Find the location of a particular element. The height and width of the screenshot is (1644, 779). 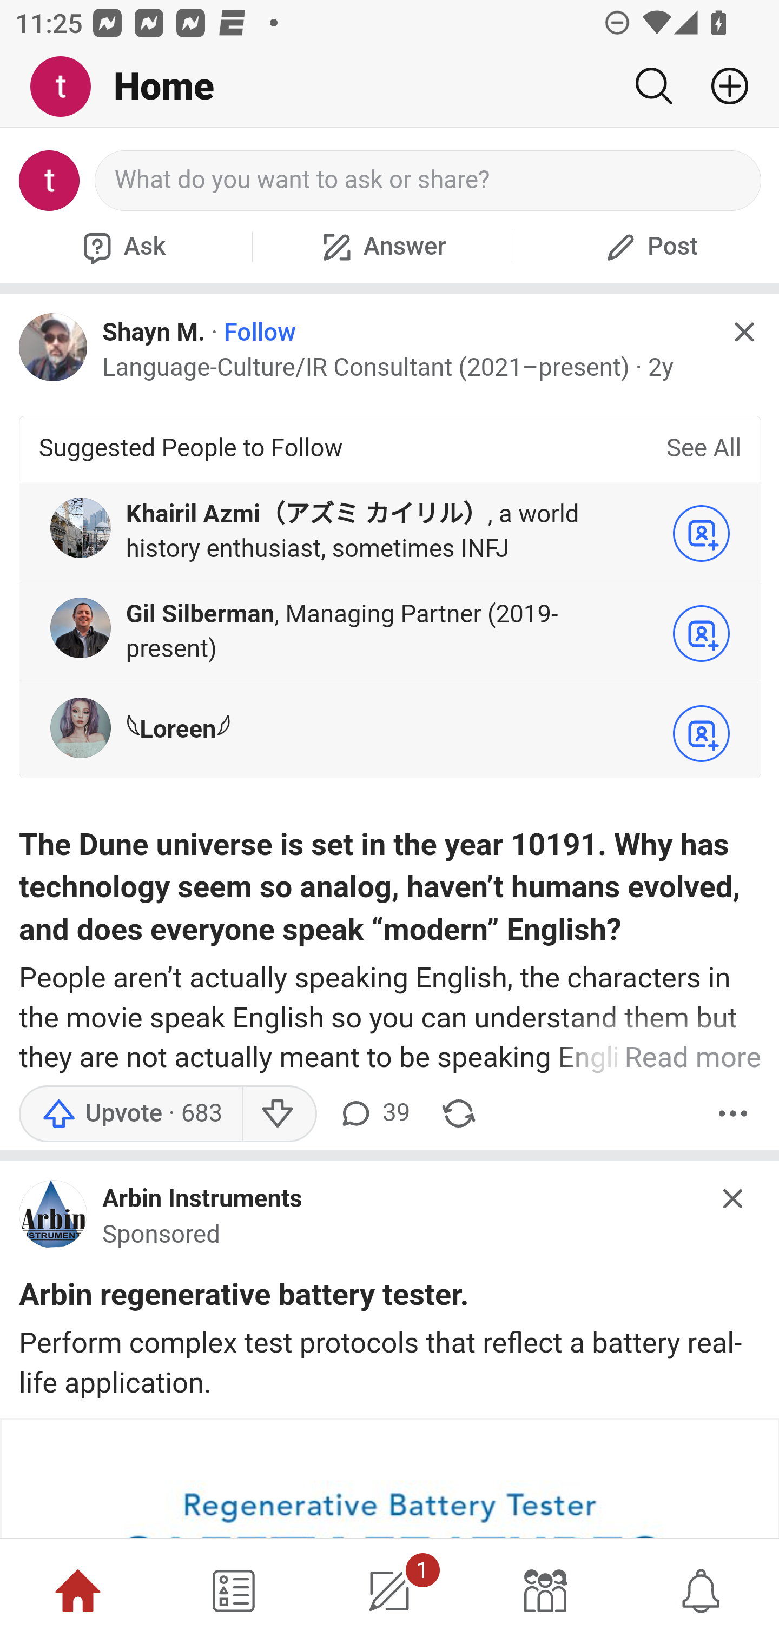

Profile photo for 𓆩Loreen𓆪 is located at coordinates (80, 728).